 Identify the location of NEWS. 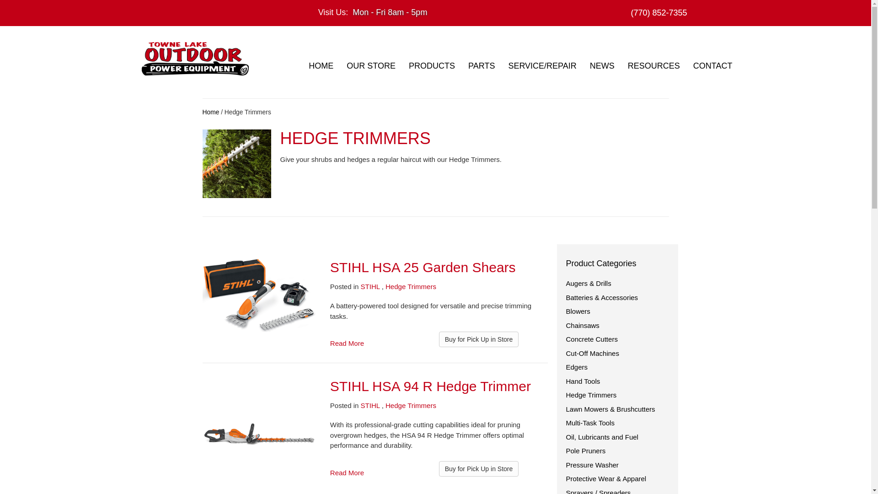
(602, 66).